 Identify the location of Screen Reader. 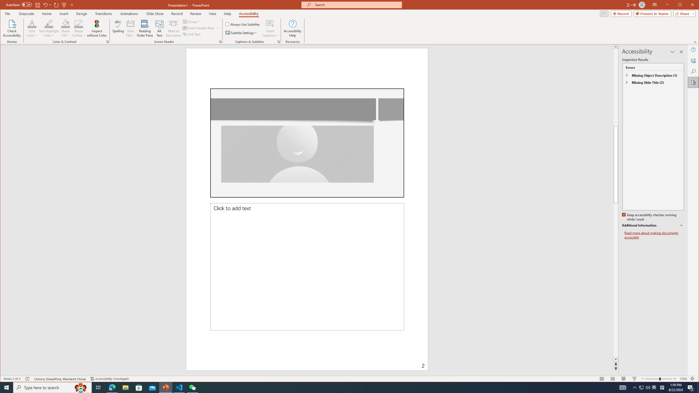
(220, 42).